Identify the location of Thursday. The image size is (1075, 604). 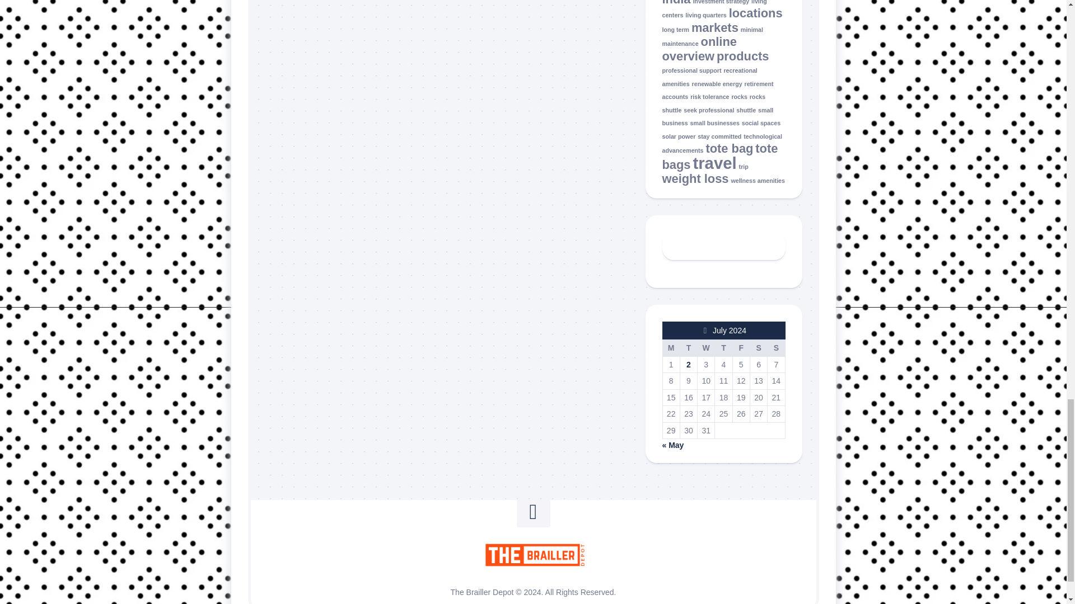
(723, 348).